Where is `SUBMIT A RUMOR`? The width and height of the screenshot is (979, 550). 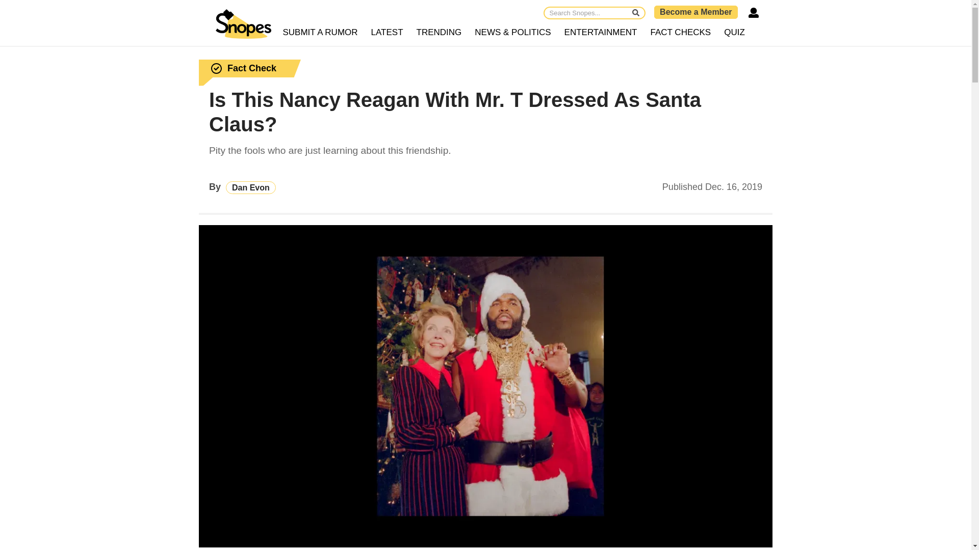
SUBMIT A RUMOR is located at coordinates (320, 33).